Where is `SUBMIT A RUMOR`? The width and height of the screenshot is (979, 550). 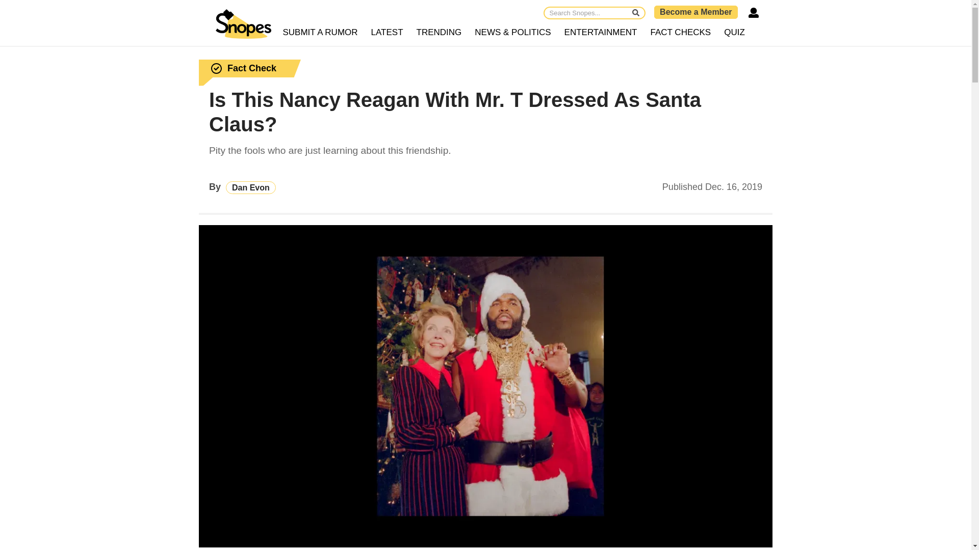
SUBMIT A RUMOR is located at coordinates (320, 33).